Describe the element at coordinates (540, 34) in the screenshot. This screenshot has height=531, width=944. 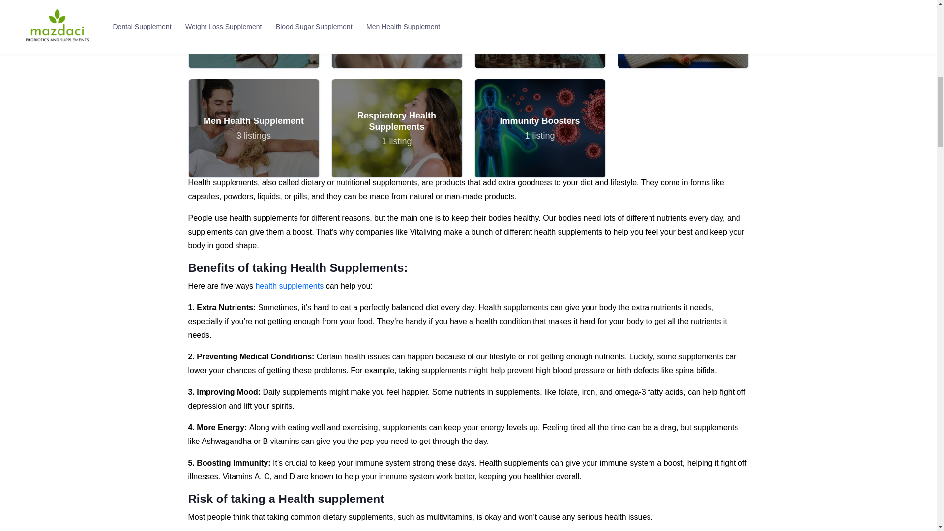
I see `Hair Care` at that location.